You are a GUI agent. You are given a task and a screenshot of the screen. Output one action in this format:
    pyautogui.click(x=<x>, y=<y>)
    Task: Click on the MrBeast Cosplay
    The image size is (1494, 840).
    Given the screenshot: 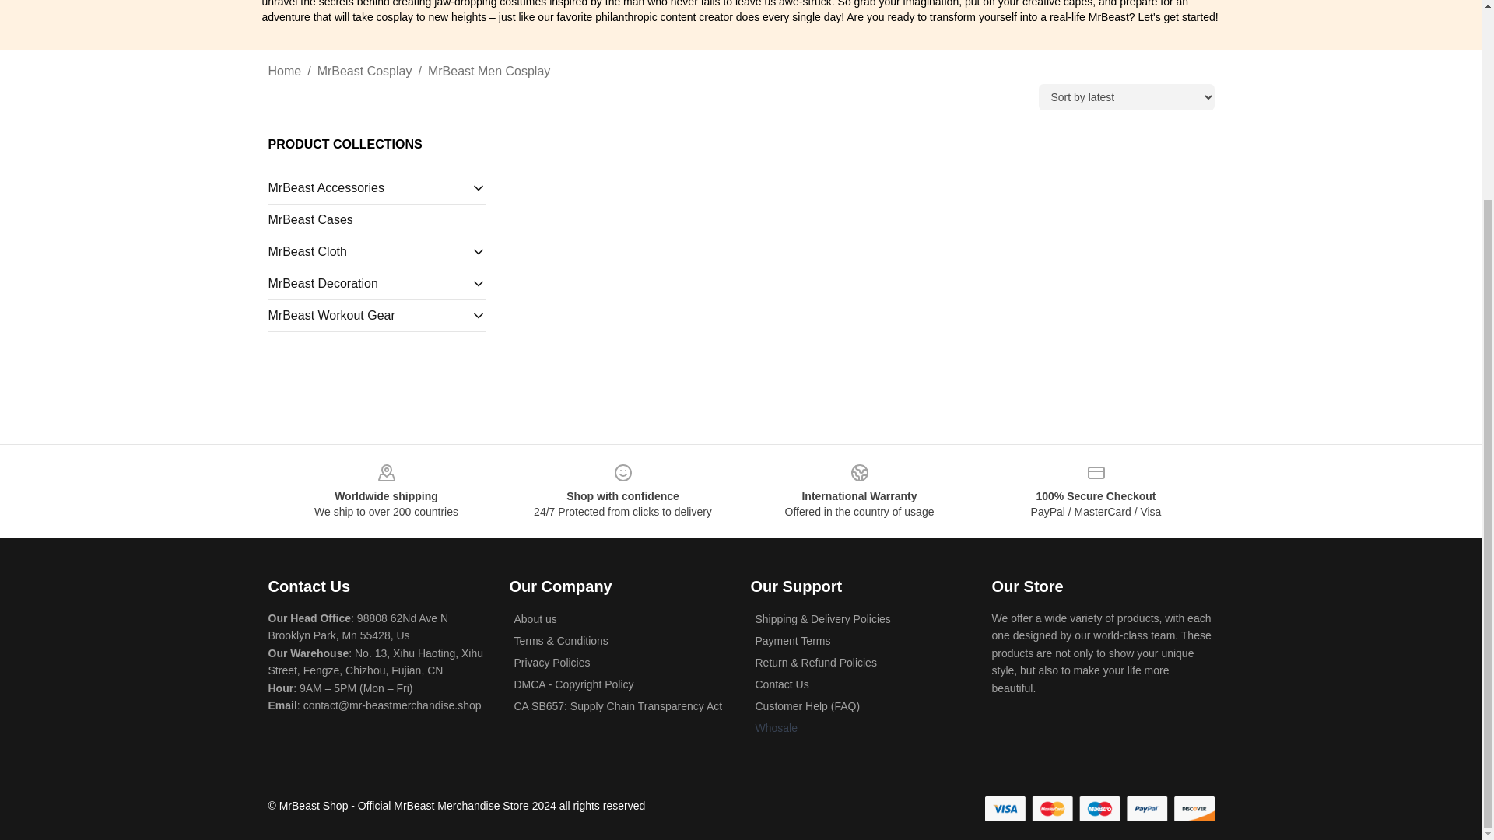 What is the action you would take?
    pyautogui.click(x=364, y=71)
    